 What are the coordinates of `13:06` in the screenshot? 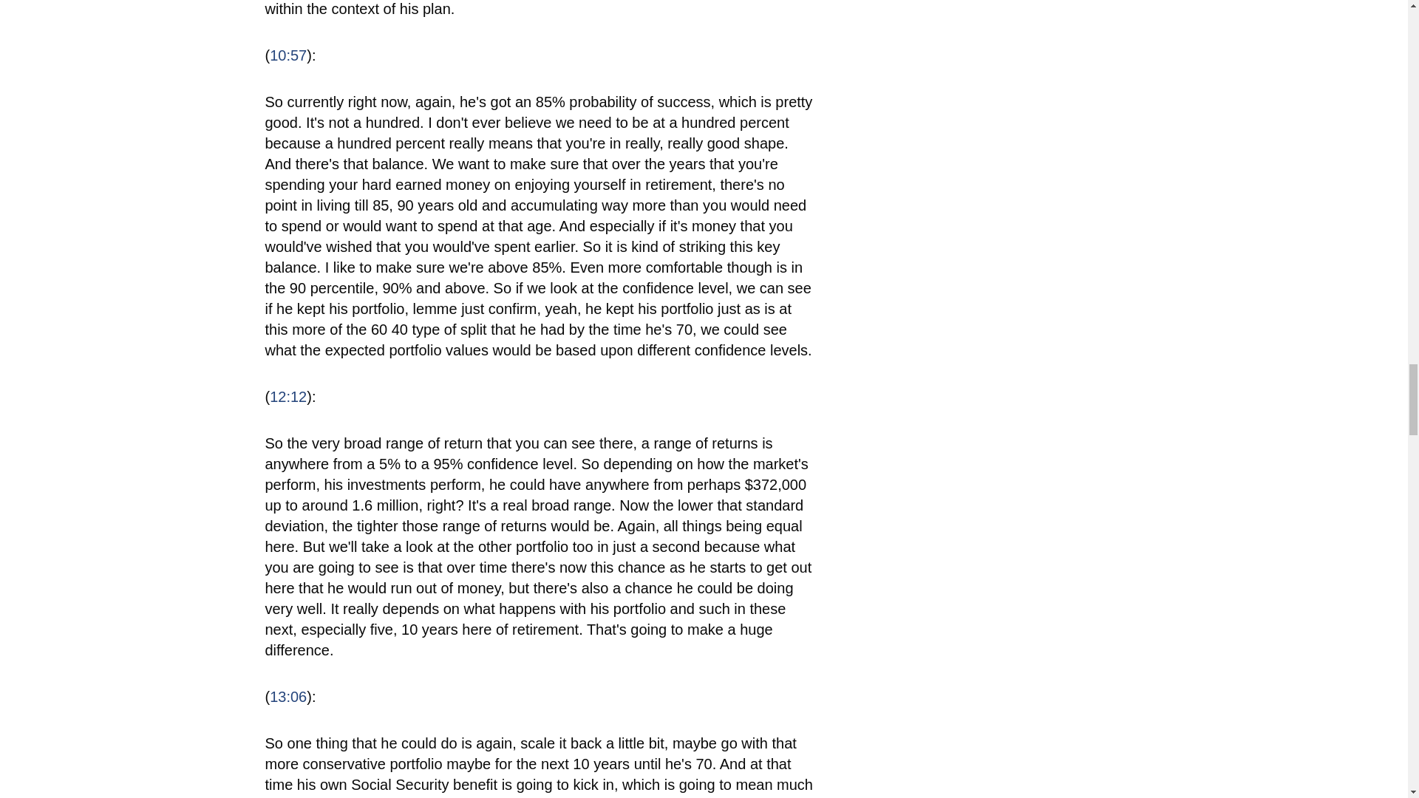 It's located at (287, 696).